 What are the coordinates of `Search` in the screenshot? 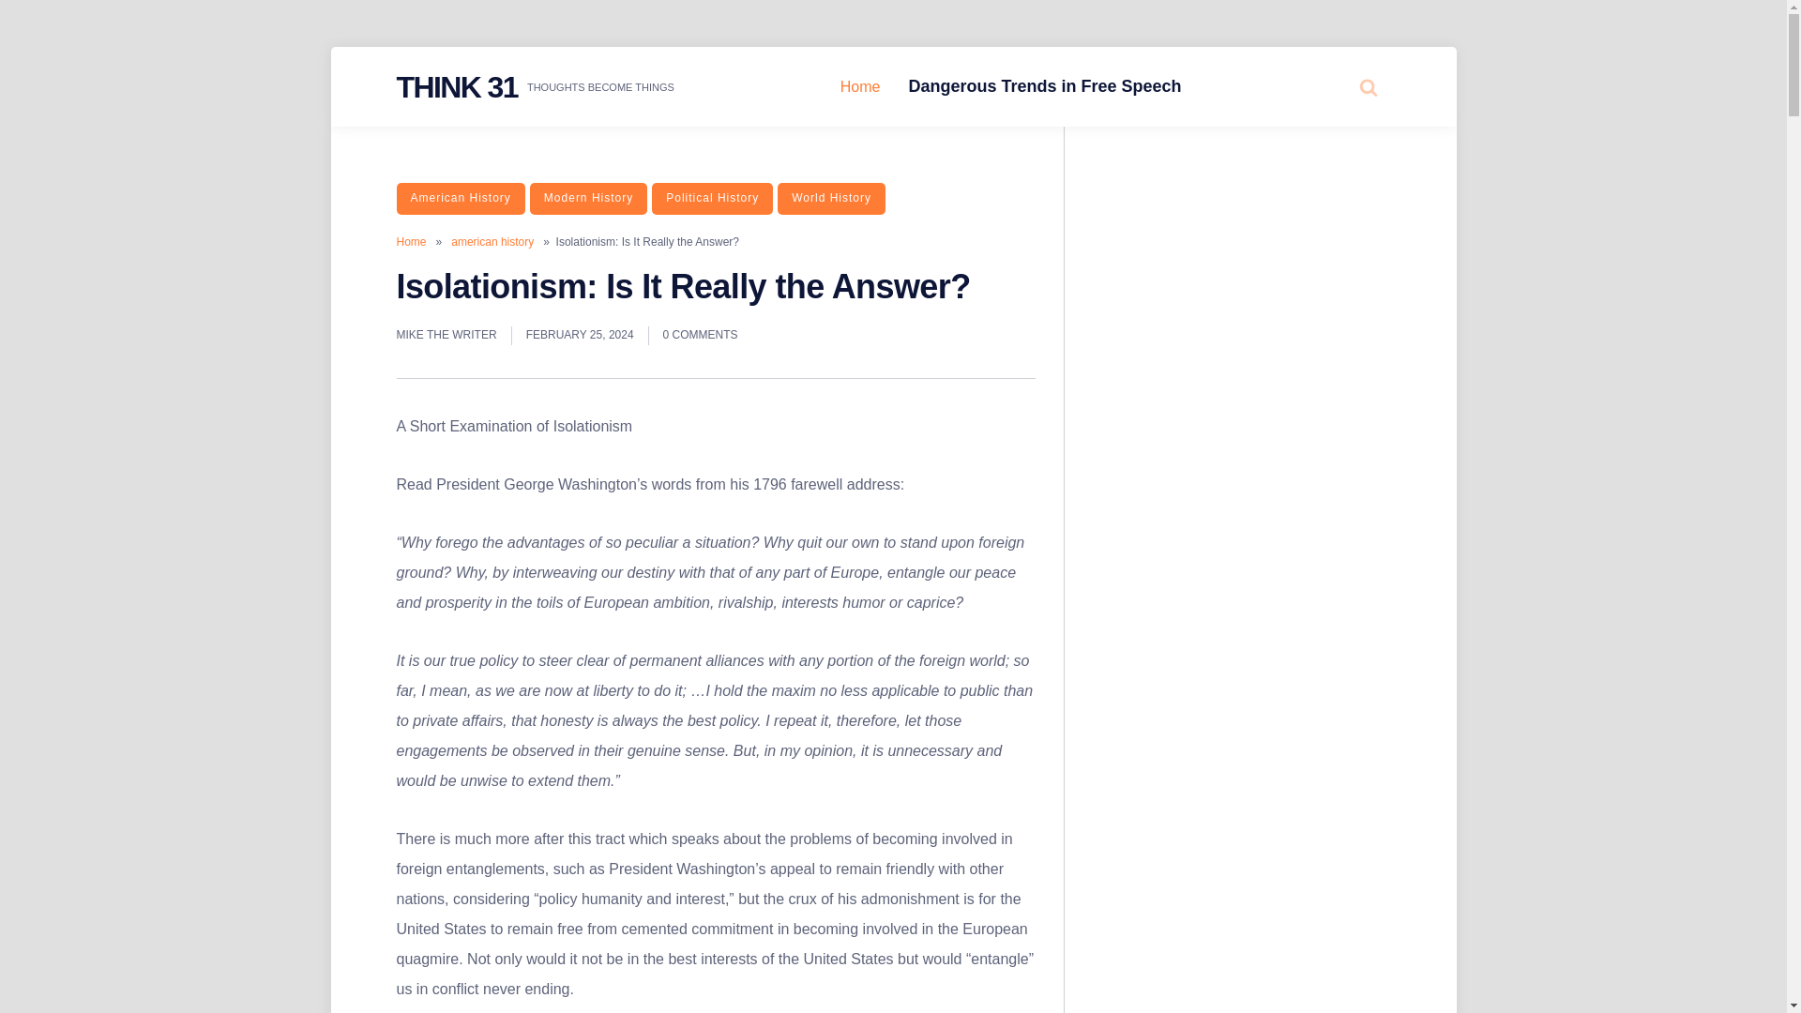 It's located at (1328, 158).